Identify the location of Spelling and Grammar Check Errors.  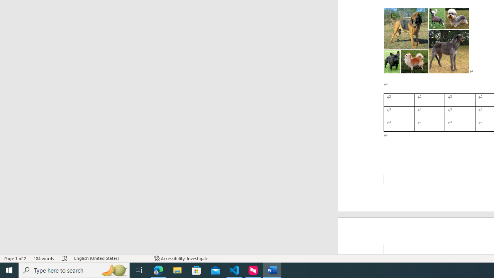
(65, 258).